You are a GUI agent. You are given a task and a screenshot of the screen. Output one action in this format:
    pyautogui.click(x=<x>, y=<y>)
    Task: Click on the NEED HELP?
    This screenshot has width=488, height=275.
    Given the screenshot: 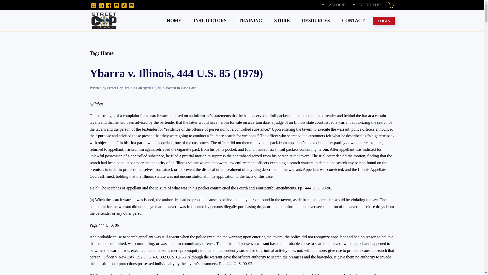 What is the action you would take?
    pyautogui.click(x=366, y=5)
    